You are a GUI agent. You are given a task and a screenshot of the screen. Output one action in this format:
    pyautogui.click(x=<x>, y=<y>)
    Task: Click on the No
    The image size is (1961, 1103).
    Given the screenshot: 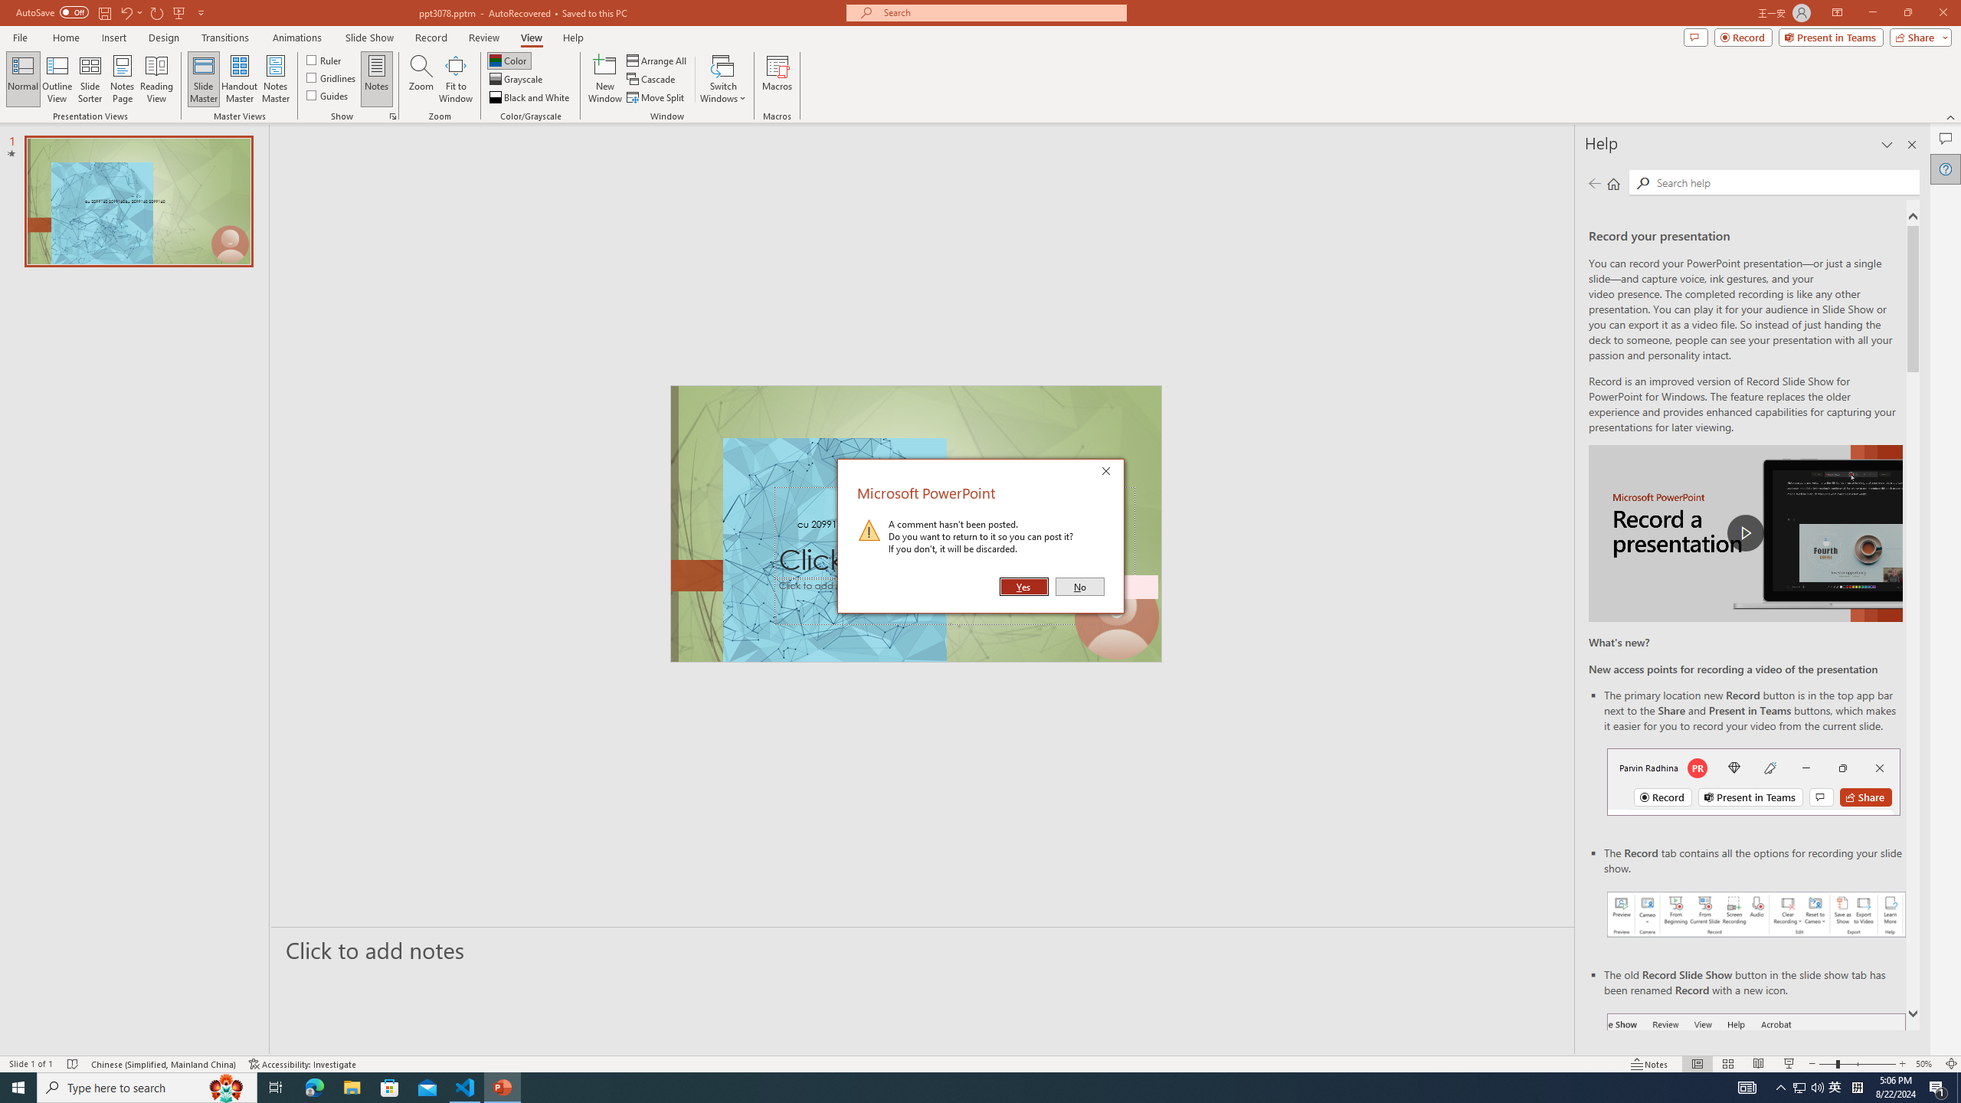 What is the action you would take?
    pyautogui.click(x=1079, y=587)
    